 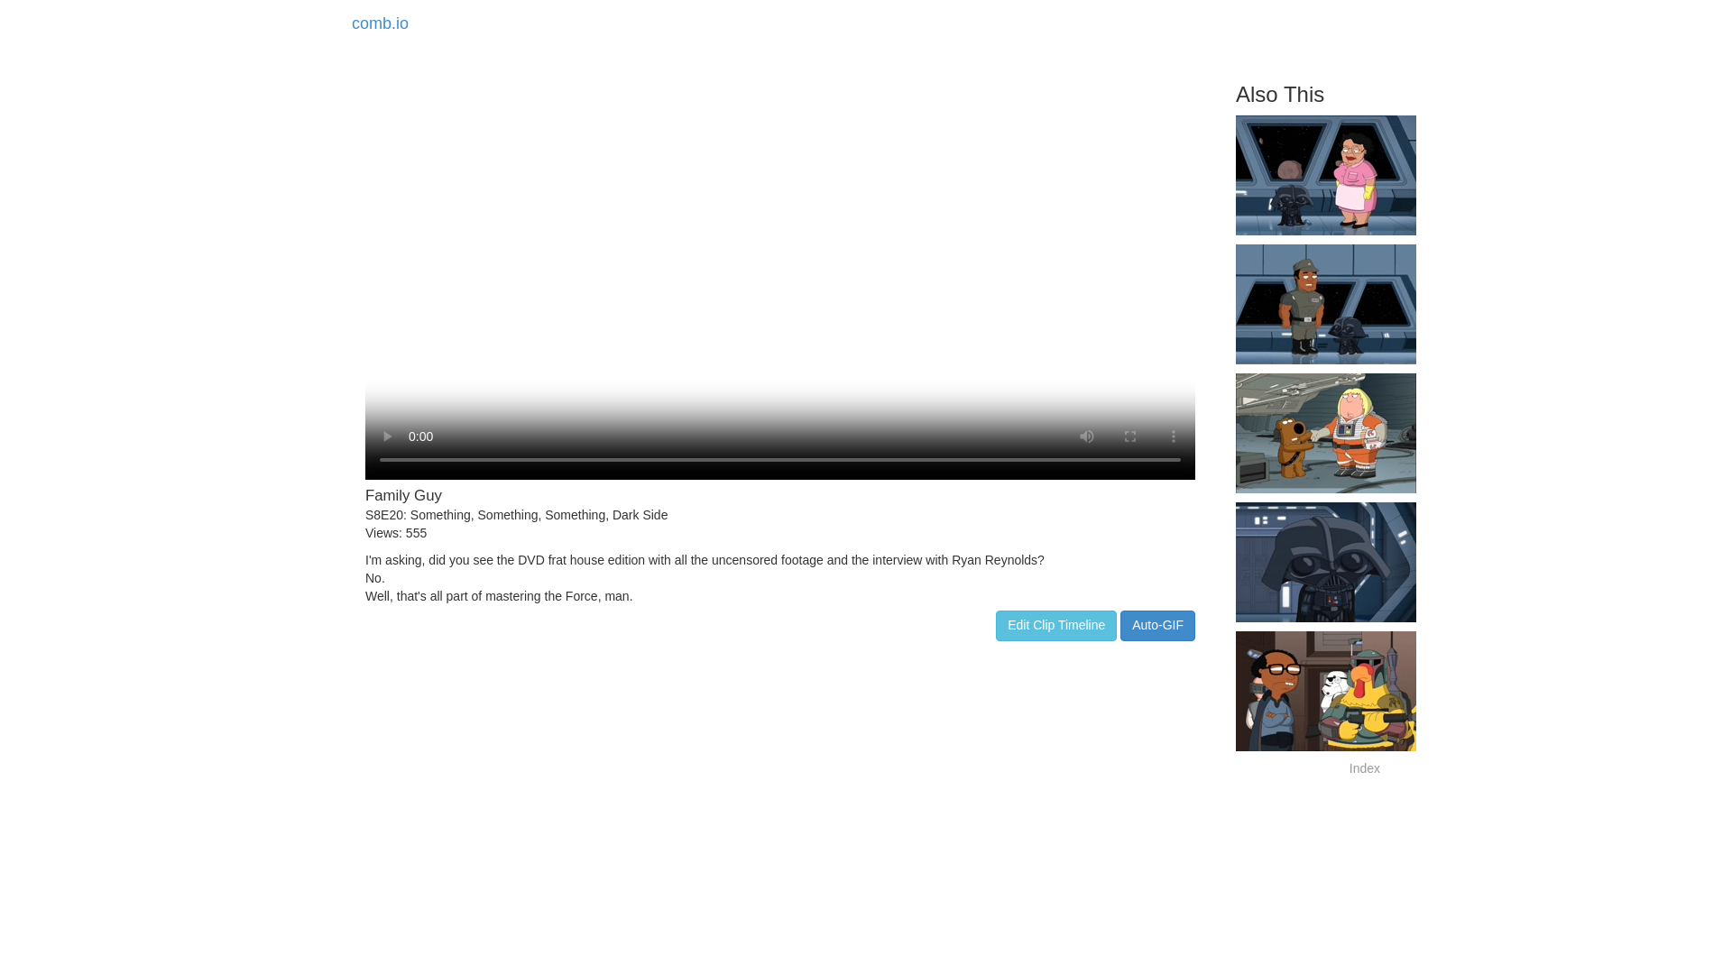 What do you see at coordinates (1056, 626) in the screenshot?
I see `Edit Clip Timeline` at bounding box center [1056, 626].